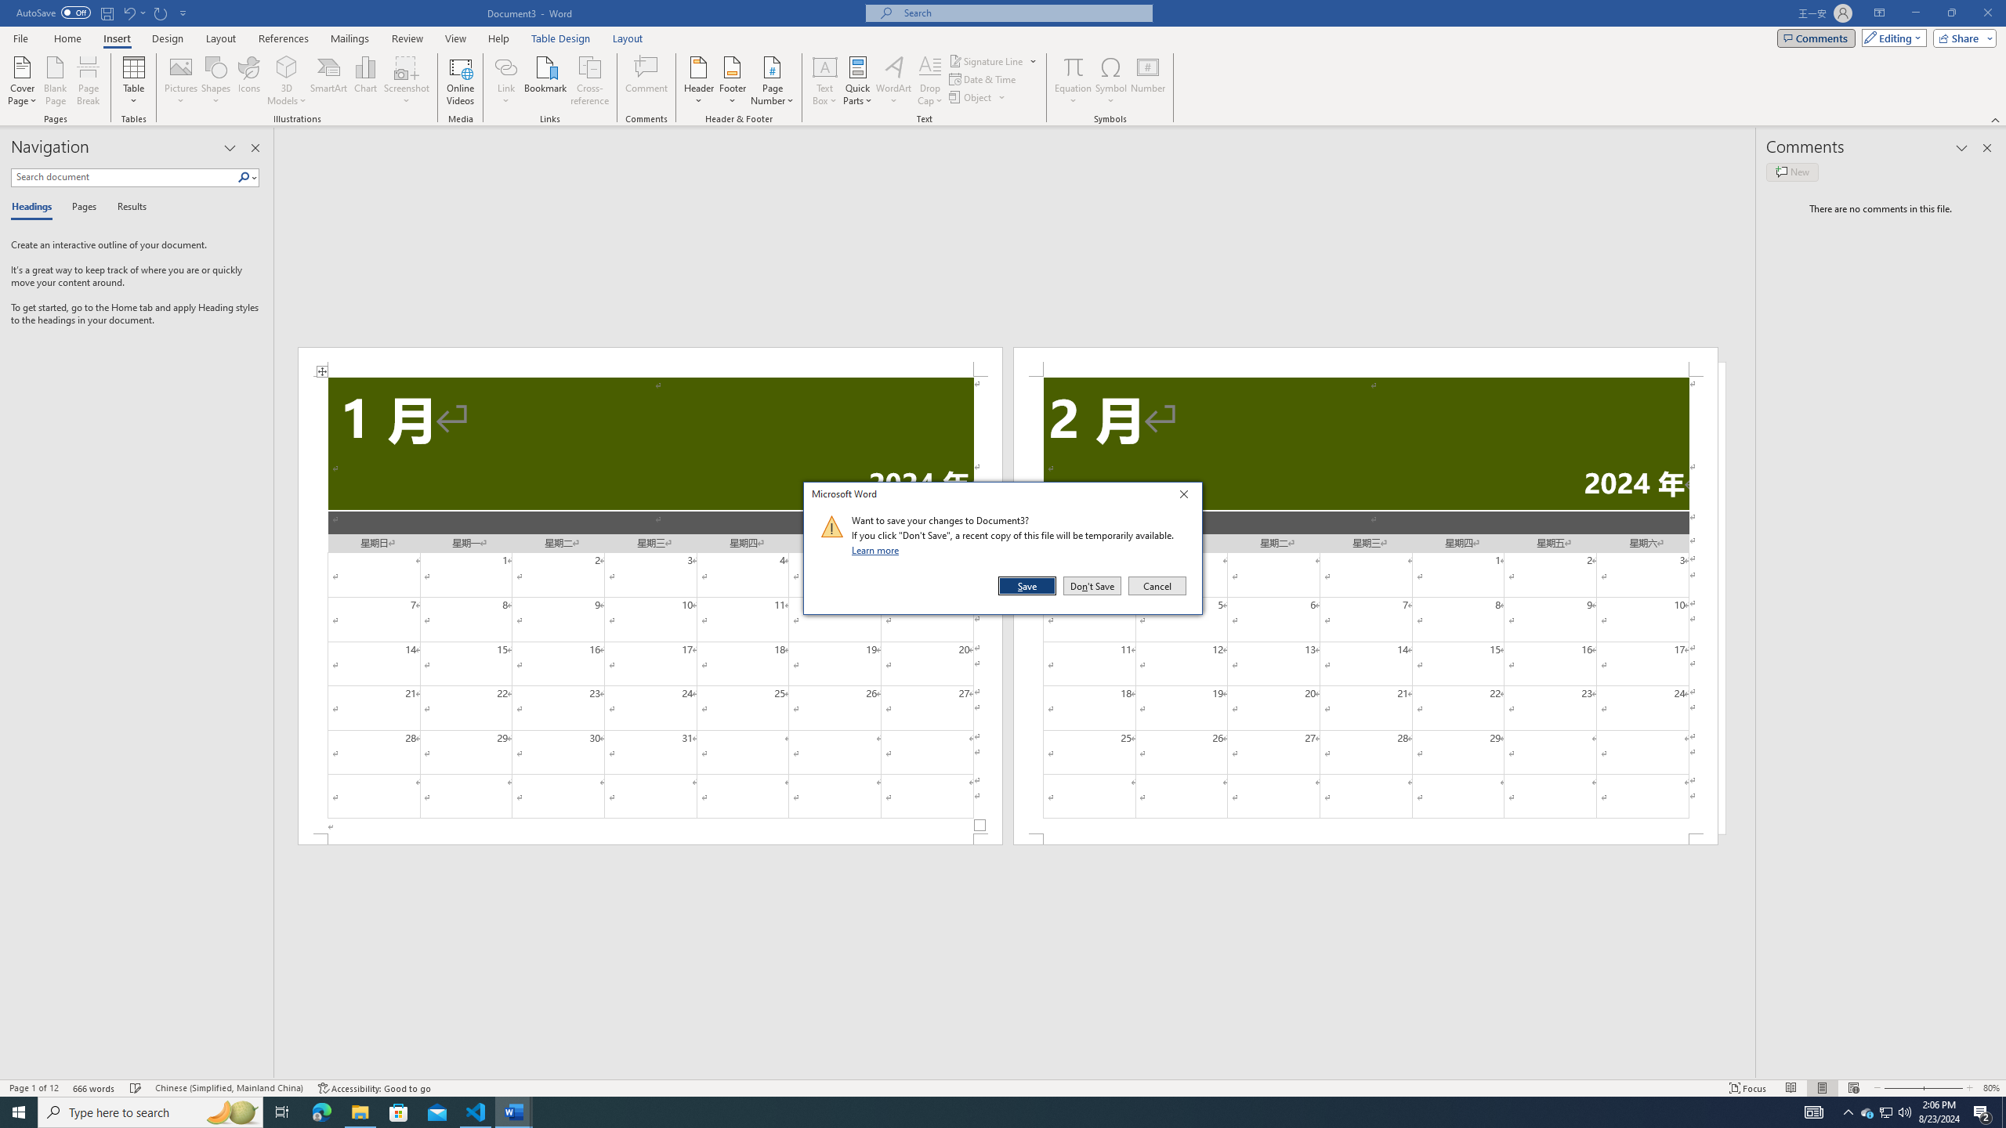  What do you see at coordinates (287, 67) in the screenshot?
I see `3D Models` at bounding box center [287, 67].